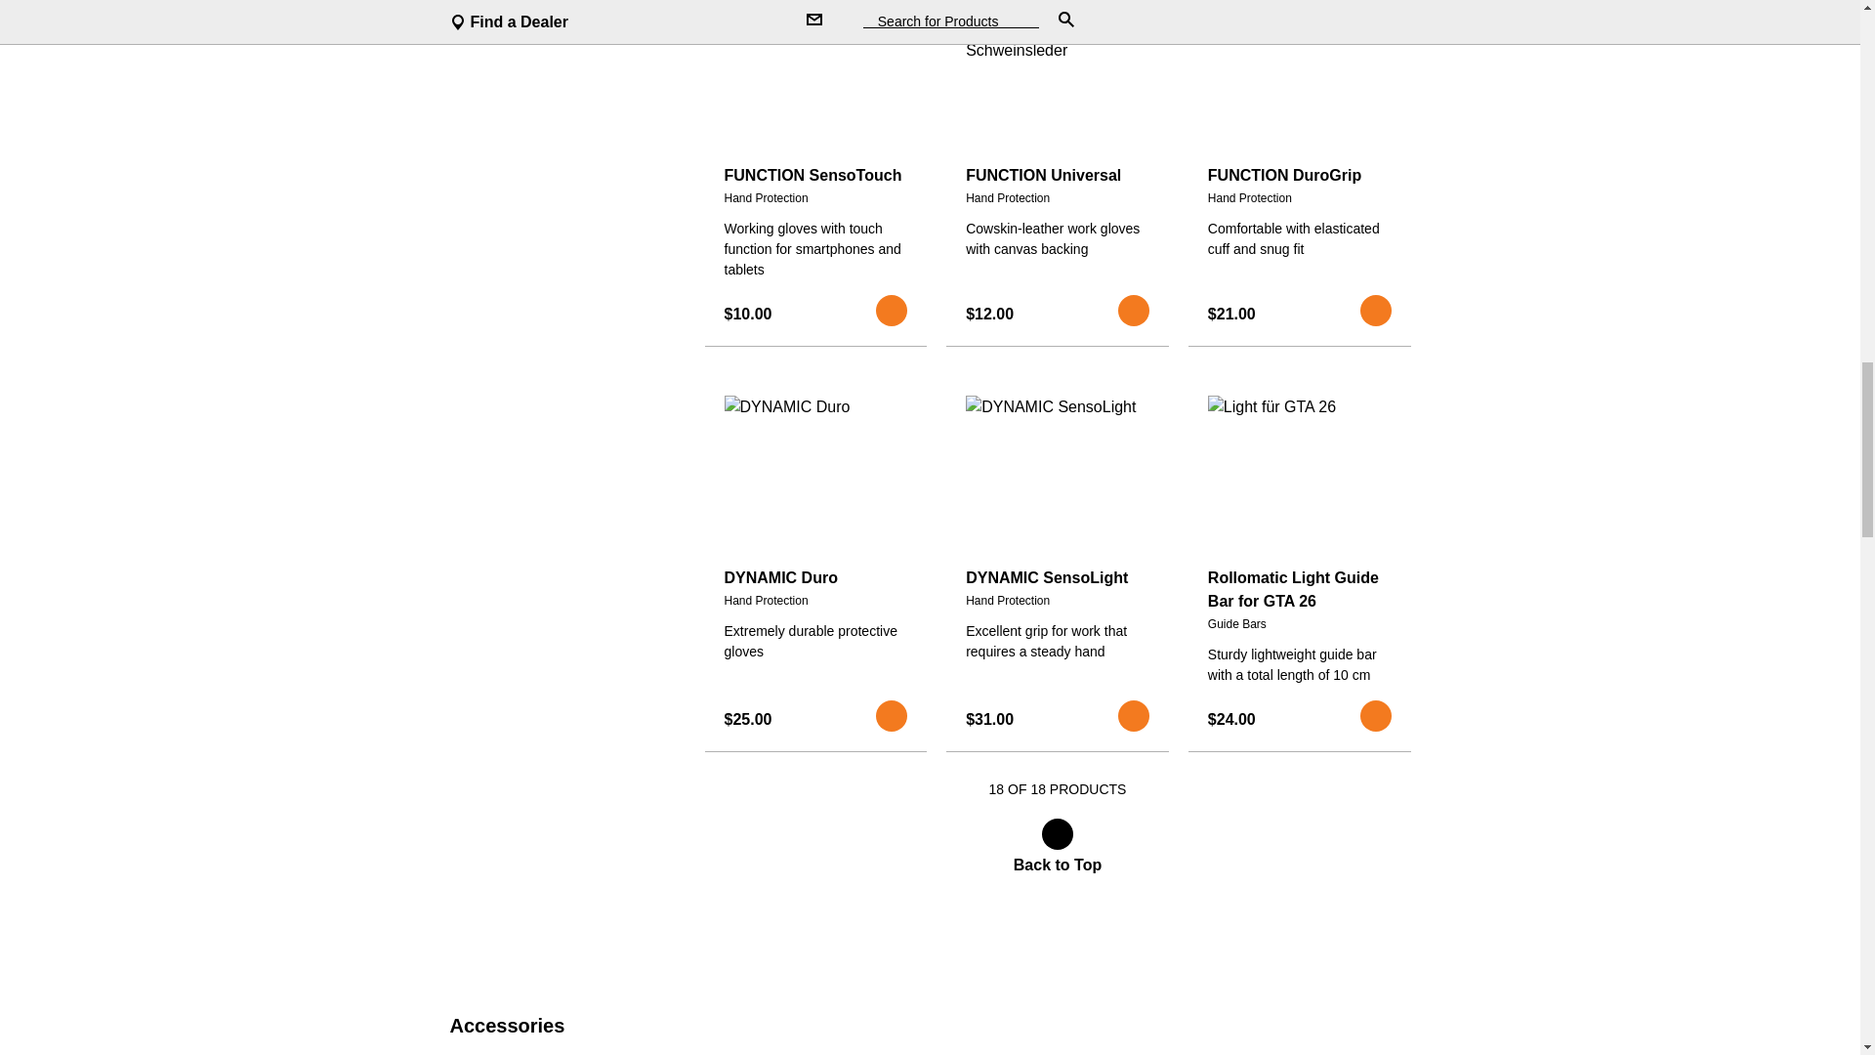 The width and height of the screenshot is (1875, 1055). Describe the element at coordinates (815, 176) in the screenshot. I see `FUNCTION SensoTouch` at that location.